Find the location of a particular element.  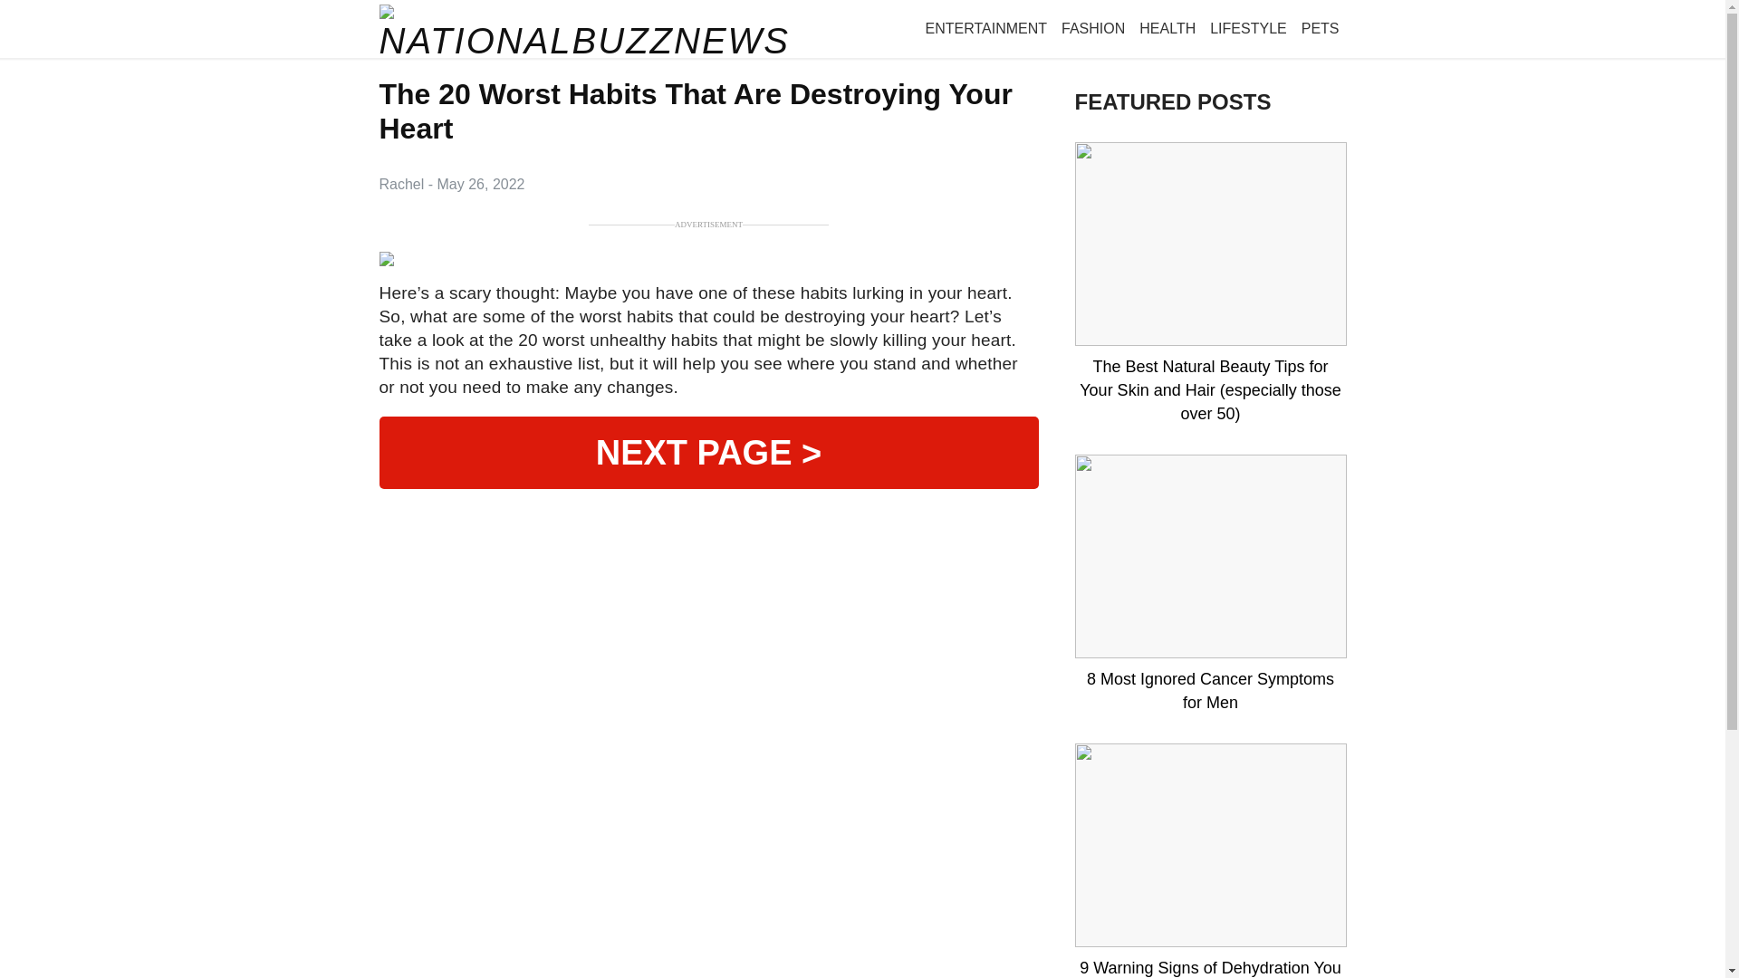

PETS is located at coordinates (1320, 29).